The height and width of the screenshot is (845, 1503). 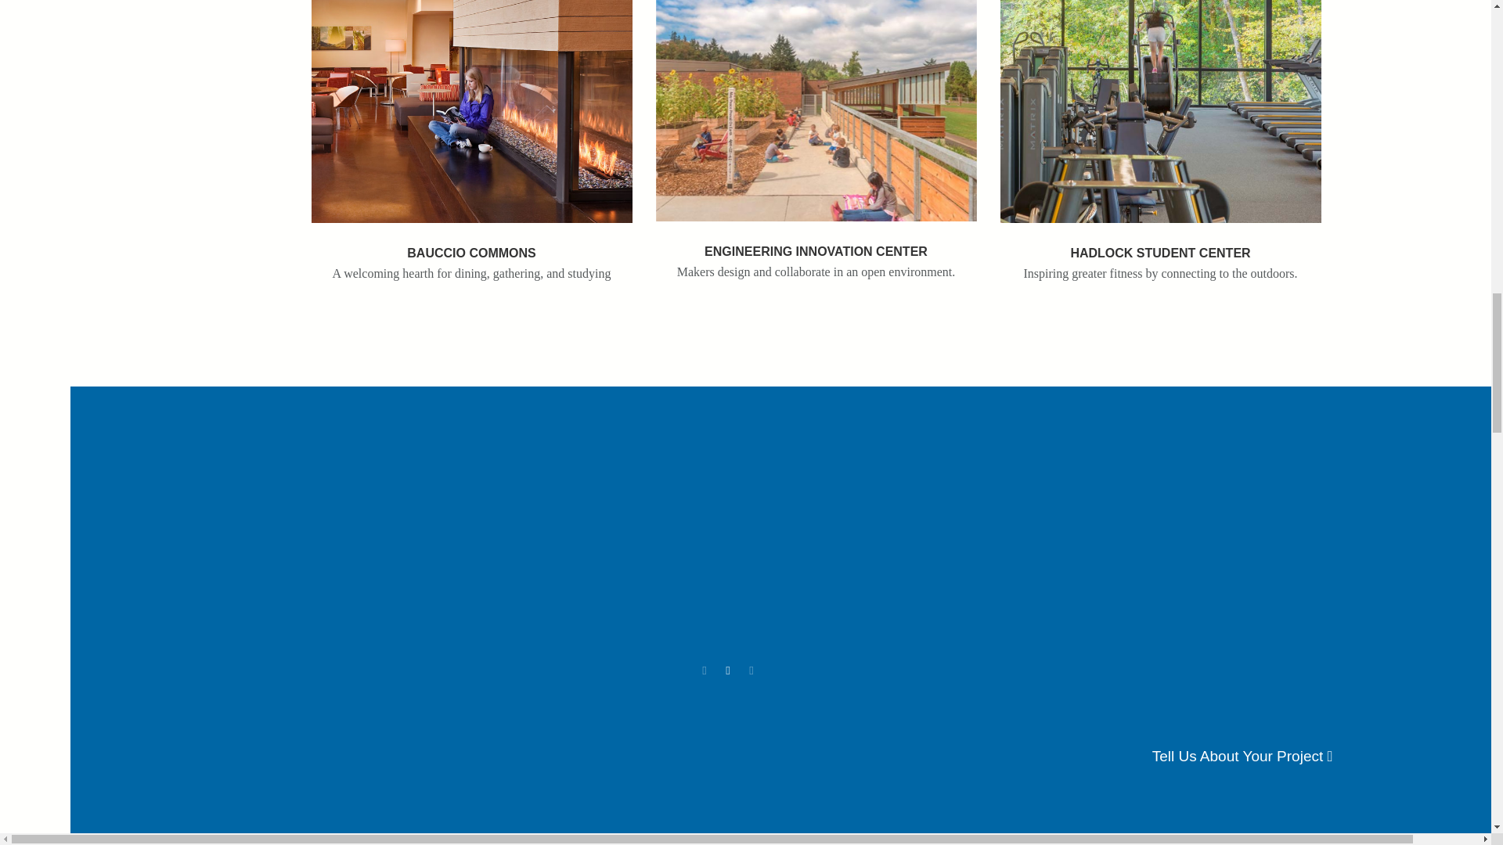 I want to click on Dallas High School CTE Building, so click(x=1160, y=111).